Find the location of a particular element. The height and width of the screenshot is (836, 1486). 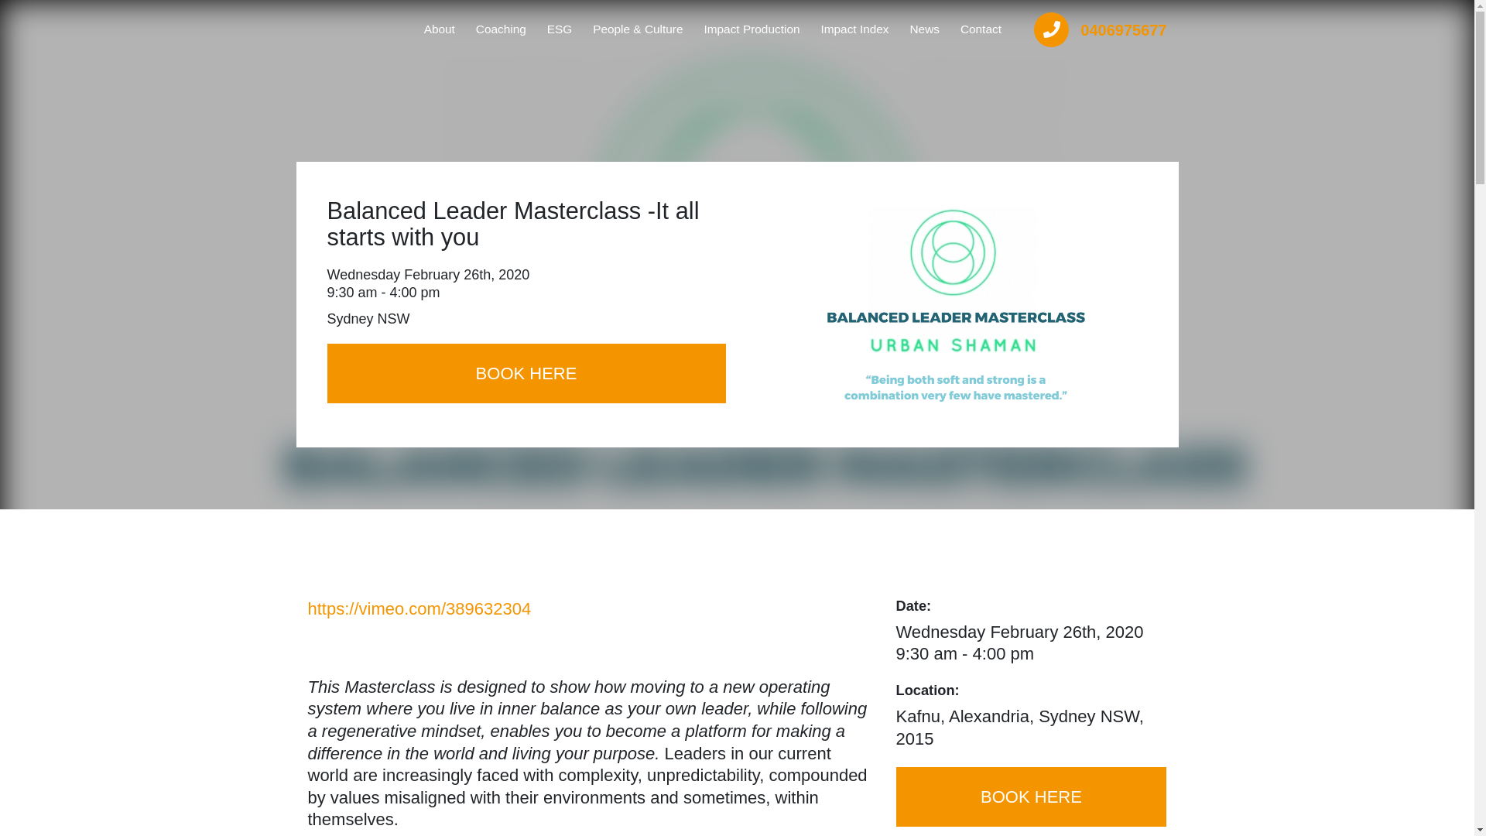

About is located at coordinates (439, 29).